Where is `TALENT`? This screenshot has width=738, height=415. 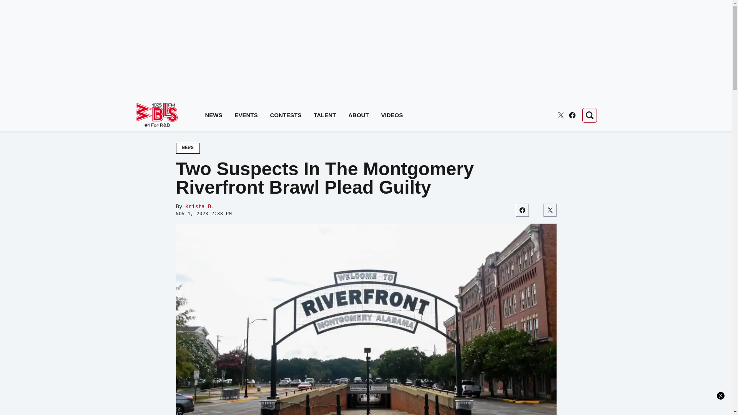
TALENT is located at coordinates (324, 115).